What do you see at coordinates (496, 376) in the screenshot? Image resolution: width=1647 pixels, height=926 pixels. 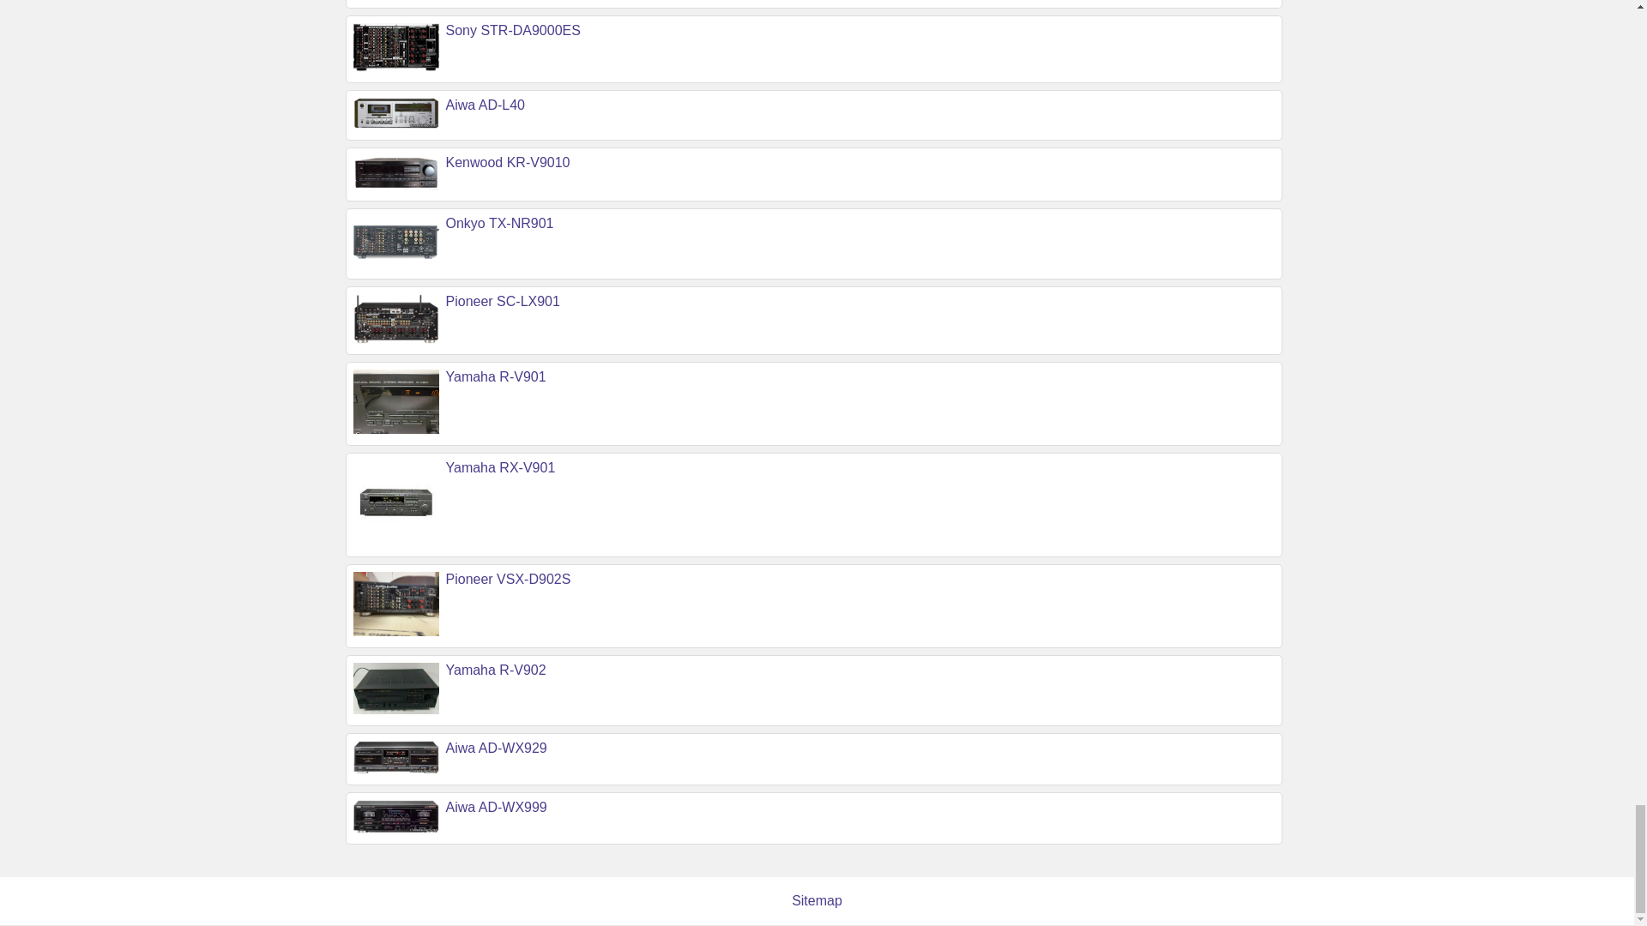 I see `Yamaha R-V901` at bounding box center [496, 376].